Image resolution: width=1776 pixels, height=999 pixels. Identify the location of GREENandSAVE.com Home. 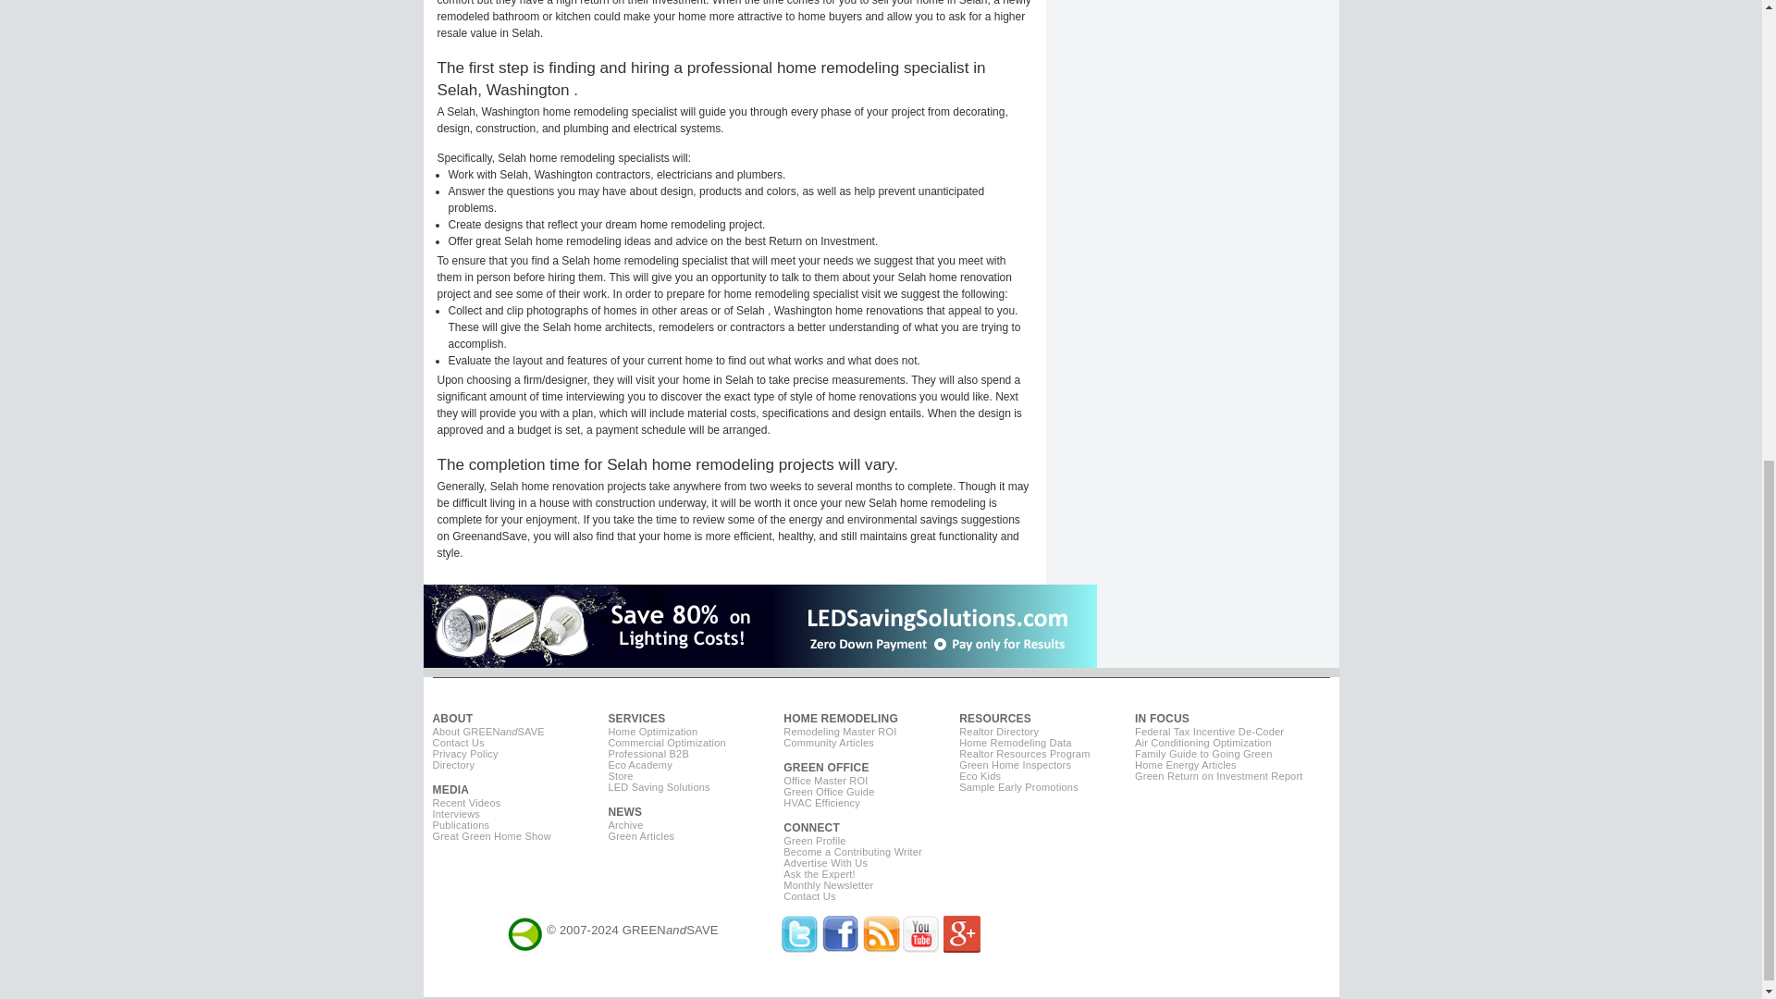
(524, 930).